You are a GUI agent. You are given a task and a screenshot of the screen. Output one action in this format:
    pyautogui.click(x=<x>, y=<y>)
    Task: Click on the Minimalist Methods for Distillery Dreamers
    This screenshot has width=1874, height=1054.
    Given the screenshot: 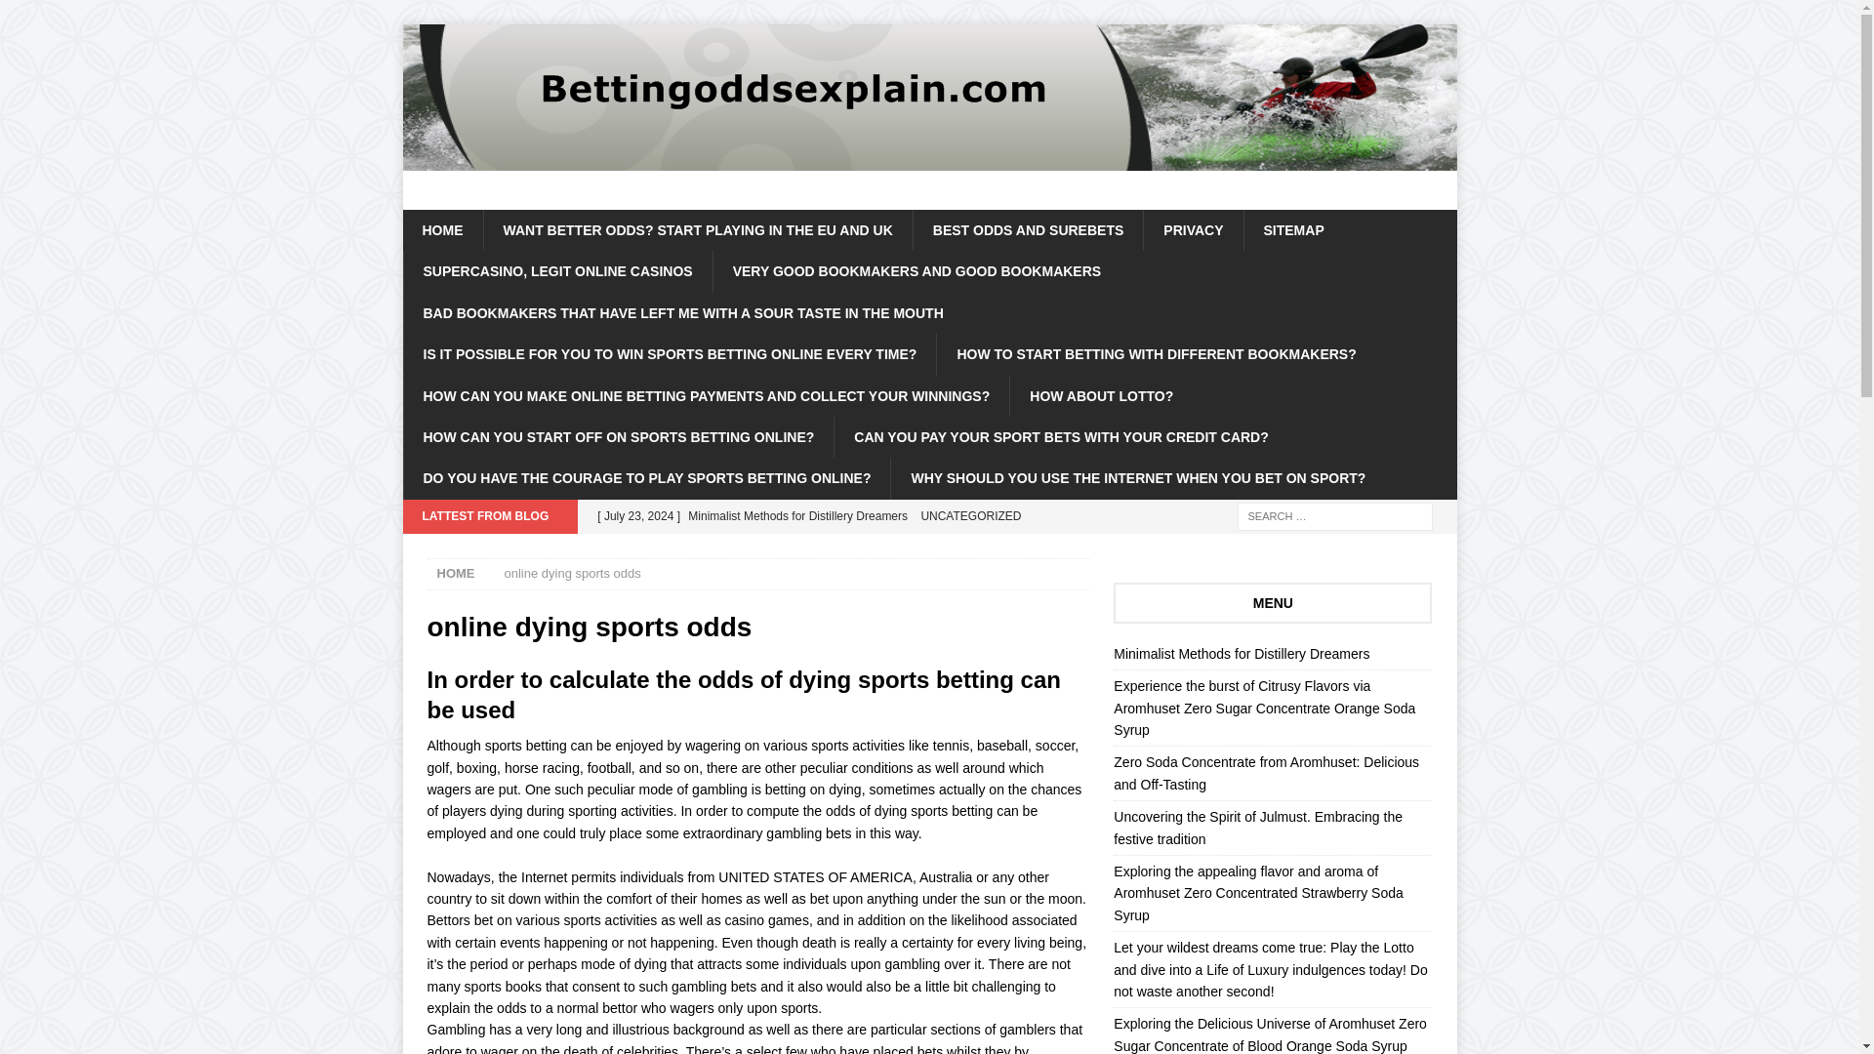 What is the action you would take?
    pyautogui.click(x=1242, y=654)
    